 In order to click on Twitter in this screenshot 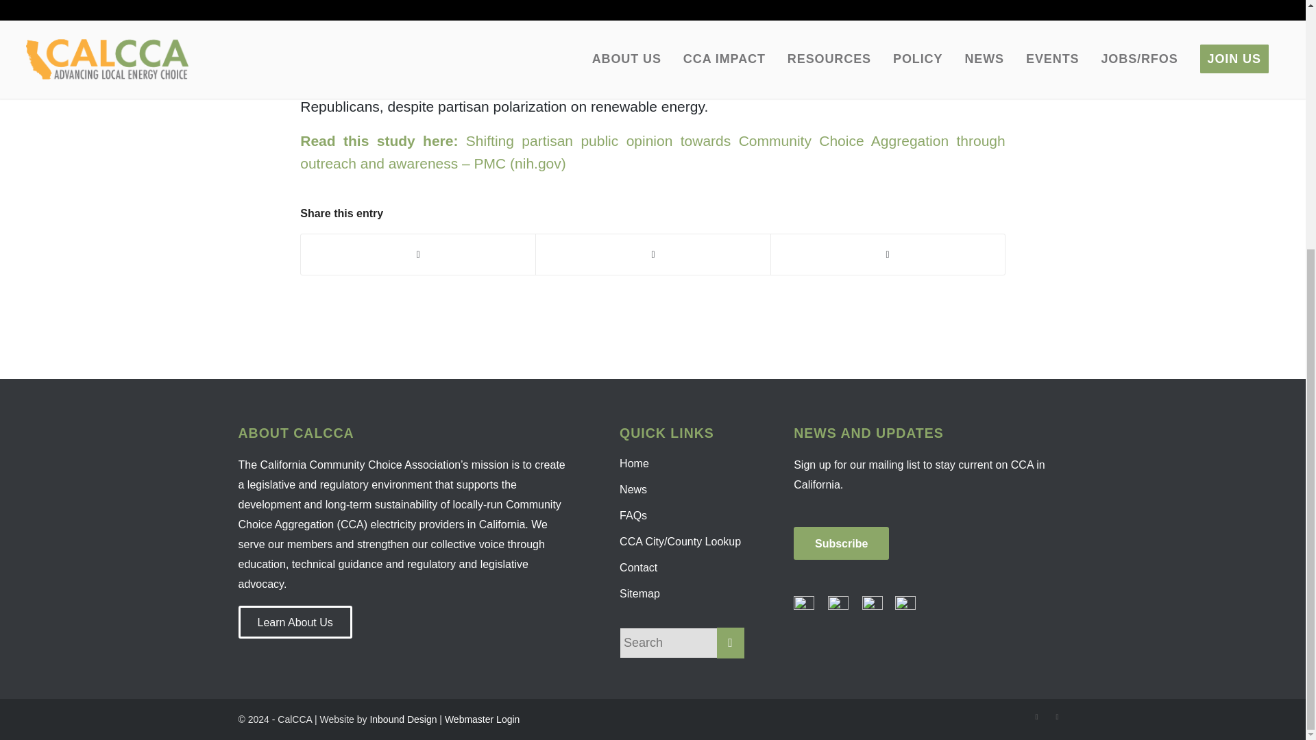, I will do `click(1036, 717)`.